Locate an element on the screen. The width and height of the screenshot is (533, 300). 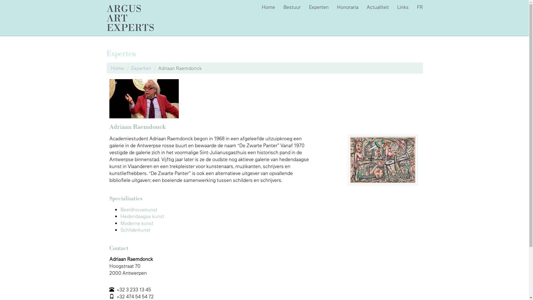
Bestuur is located at coordinates (292, 7).